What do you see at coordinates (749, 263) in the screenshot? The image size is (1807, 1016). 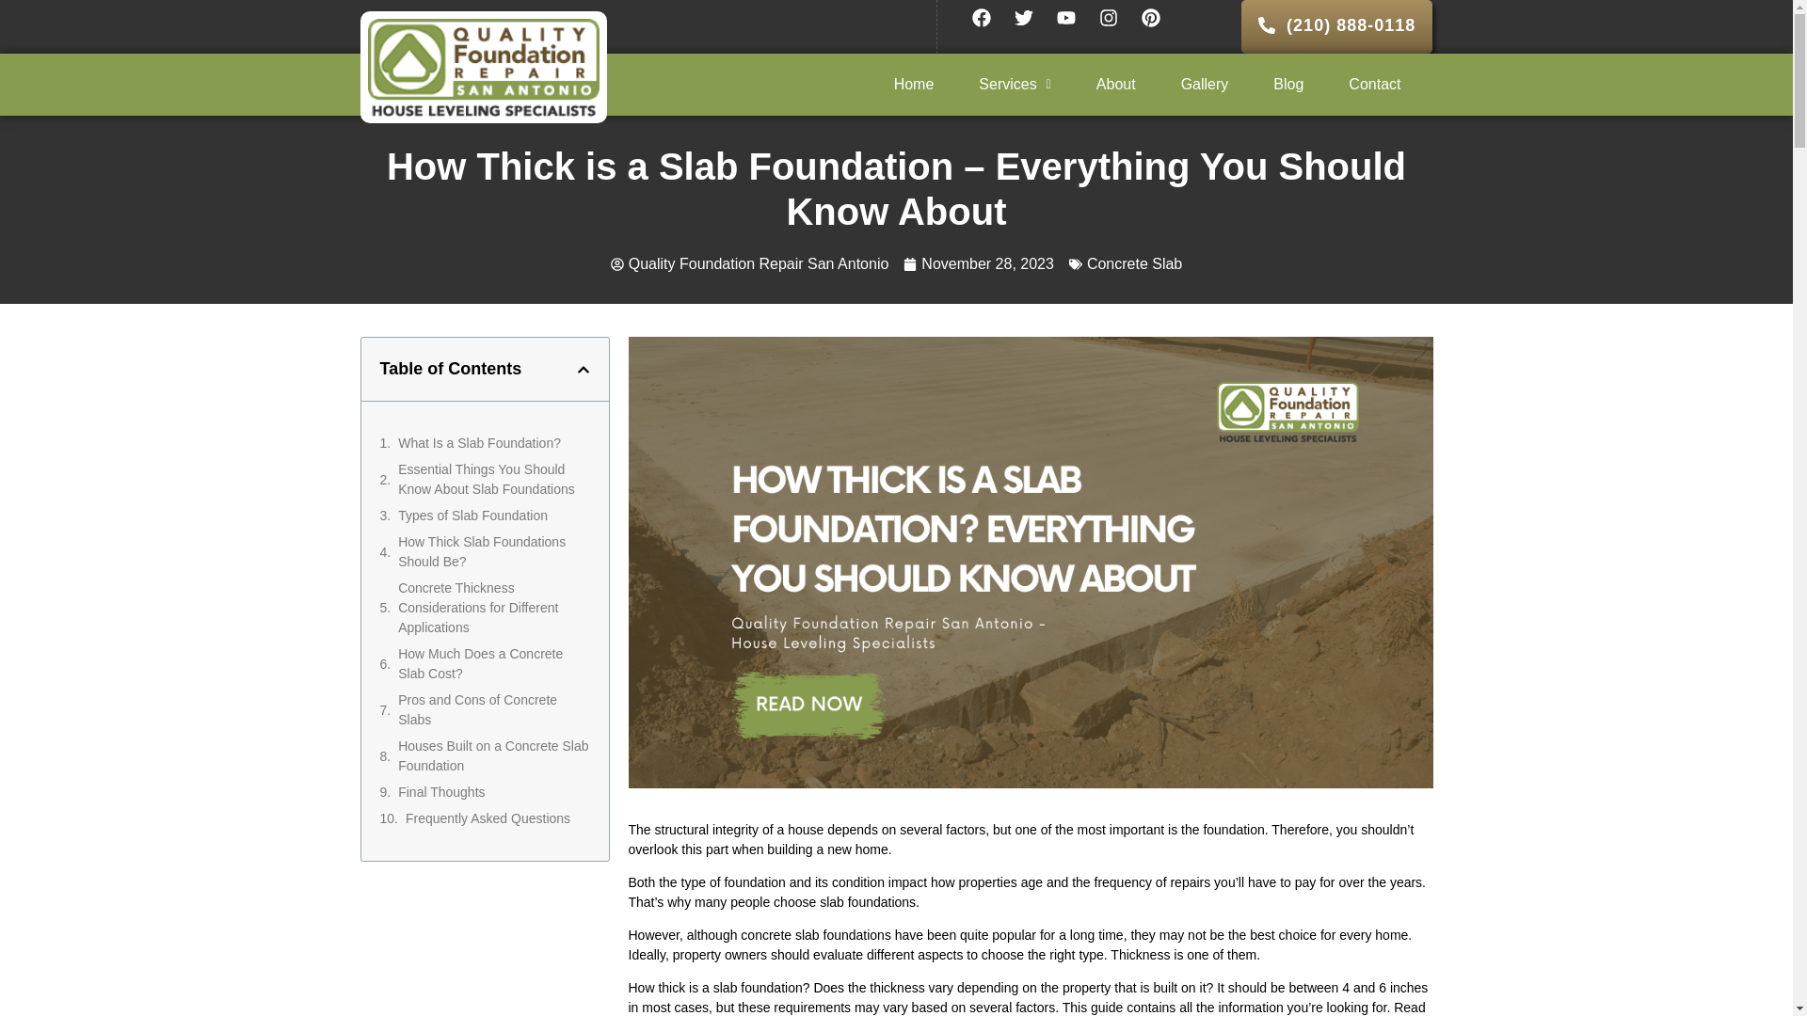 I see `Quality Foundation Repair San Antonio` at bounding box center [749, 263].